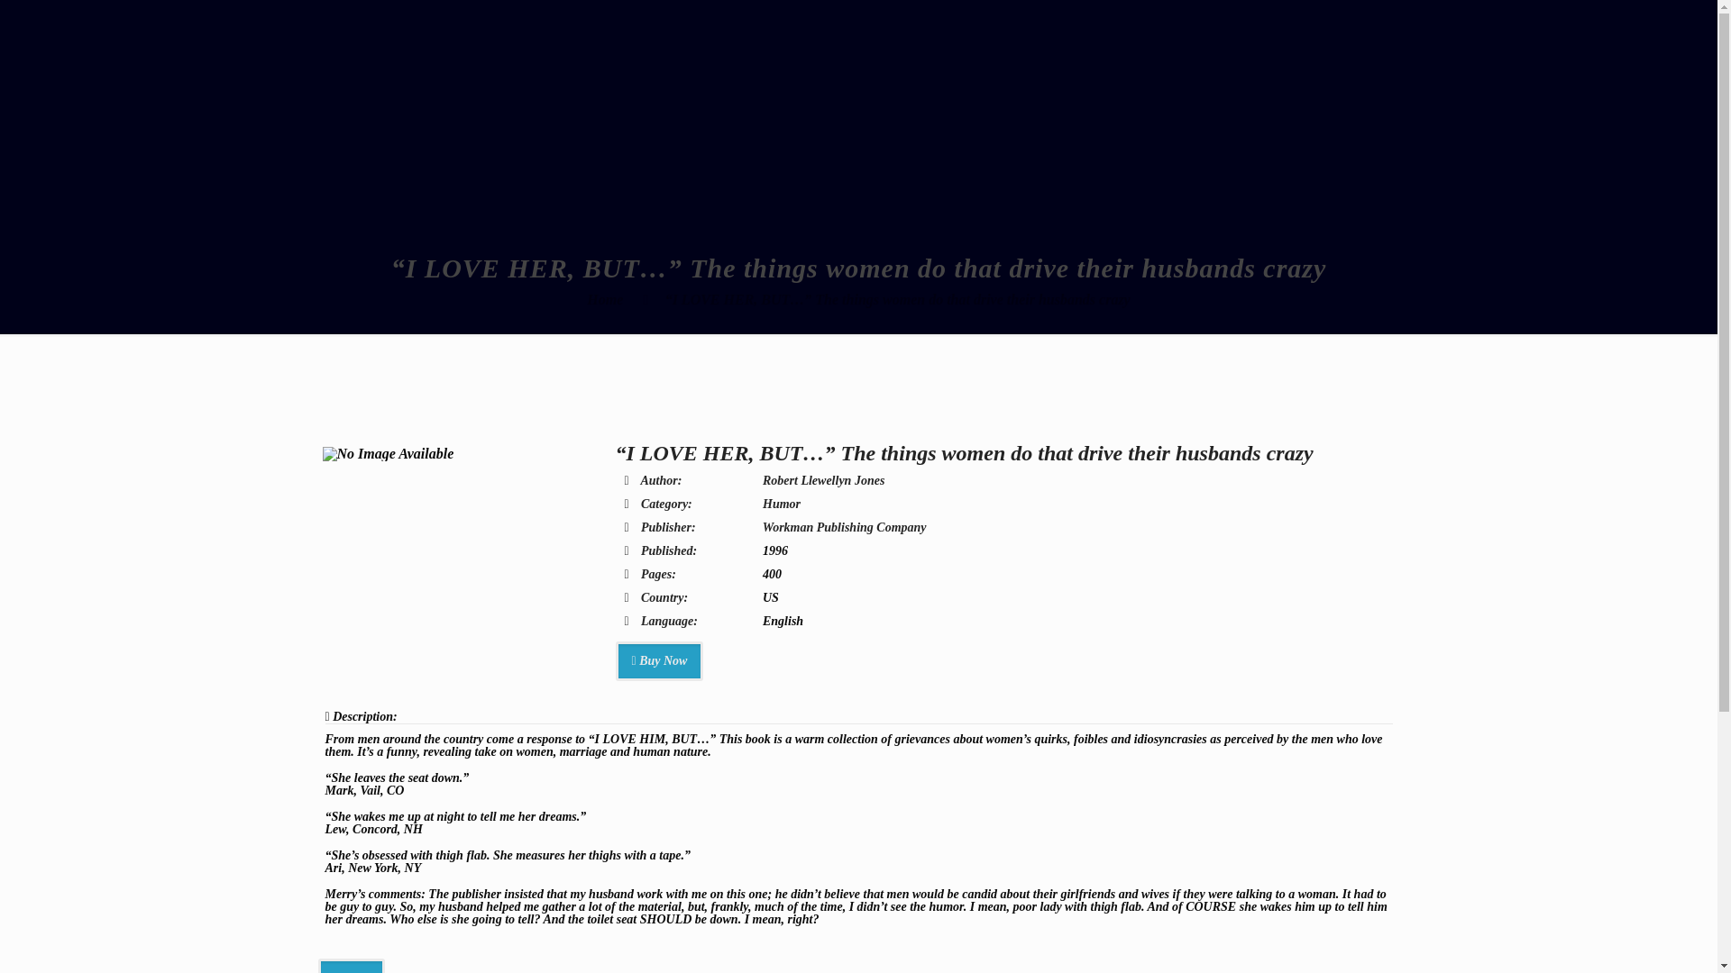  Describe the element at coordinates (844, 526) in the screenshot. I see `Workman Publishing Company` at that location.